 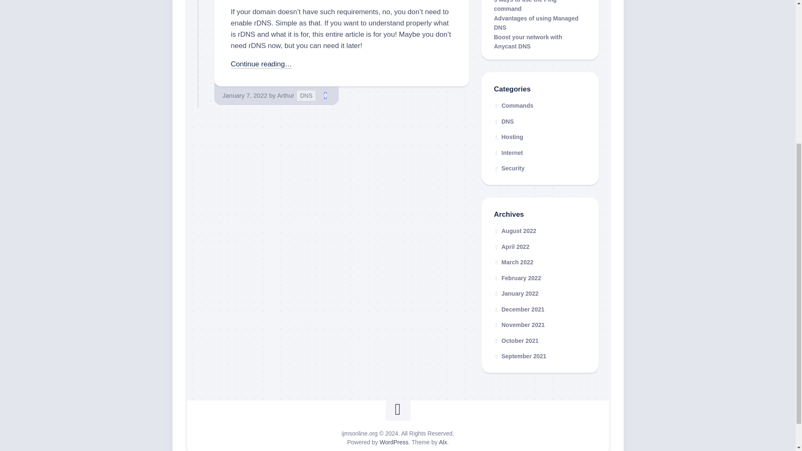 What do you see at coordinates (528, 42) in the screenshot?
I see `Boost your network with Anycast DNS` at bounding box center [528, 42].